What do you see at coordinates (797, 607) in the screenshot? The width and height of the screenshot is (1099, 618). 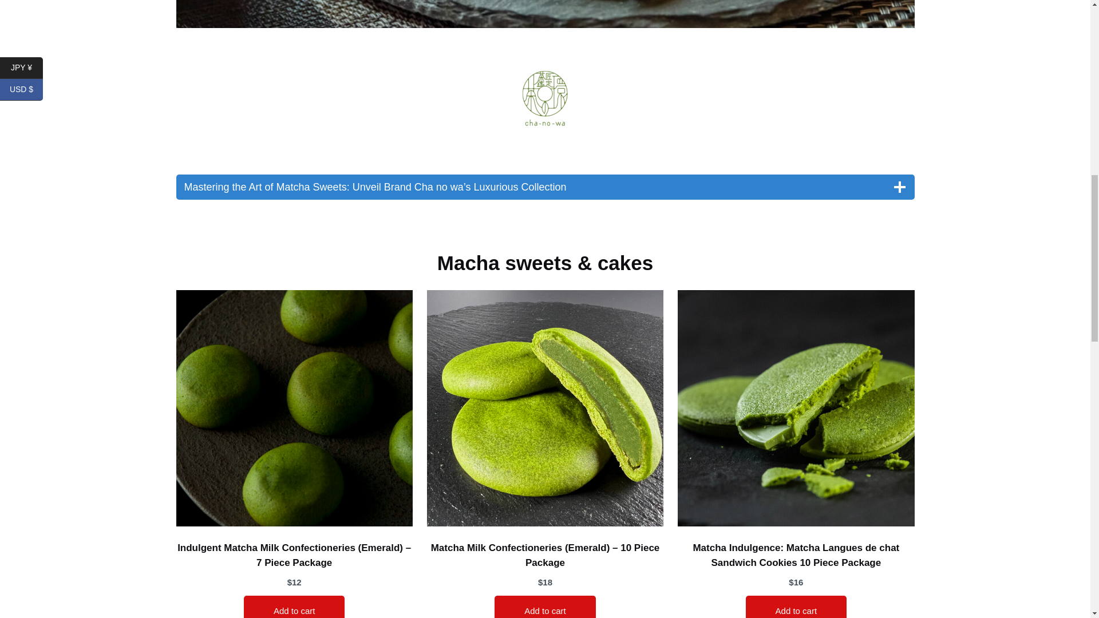 I see `Add to cart` at bounding box center [797, 607].